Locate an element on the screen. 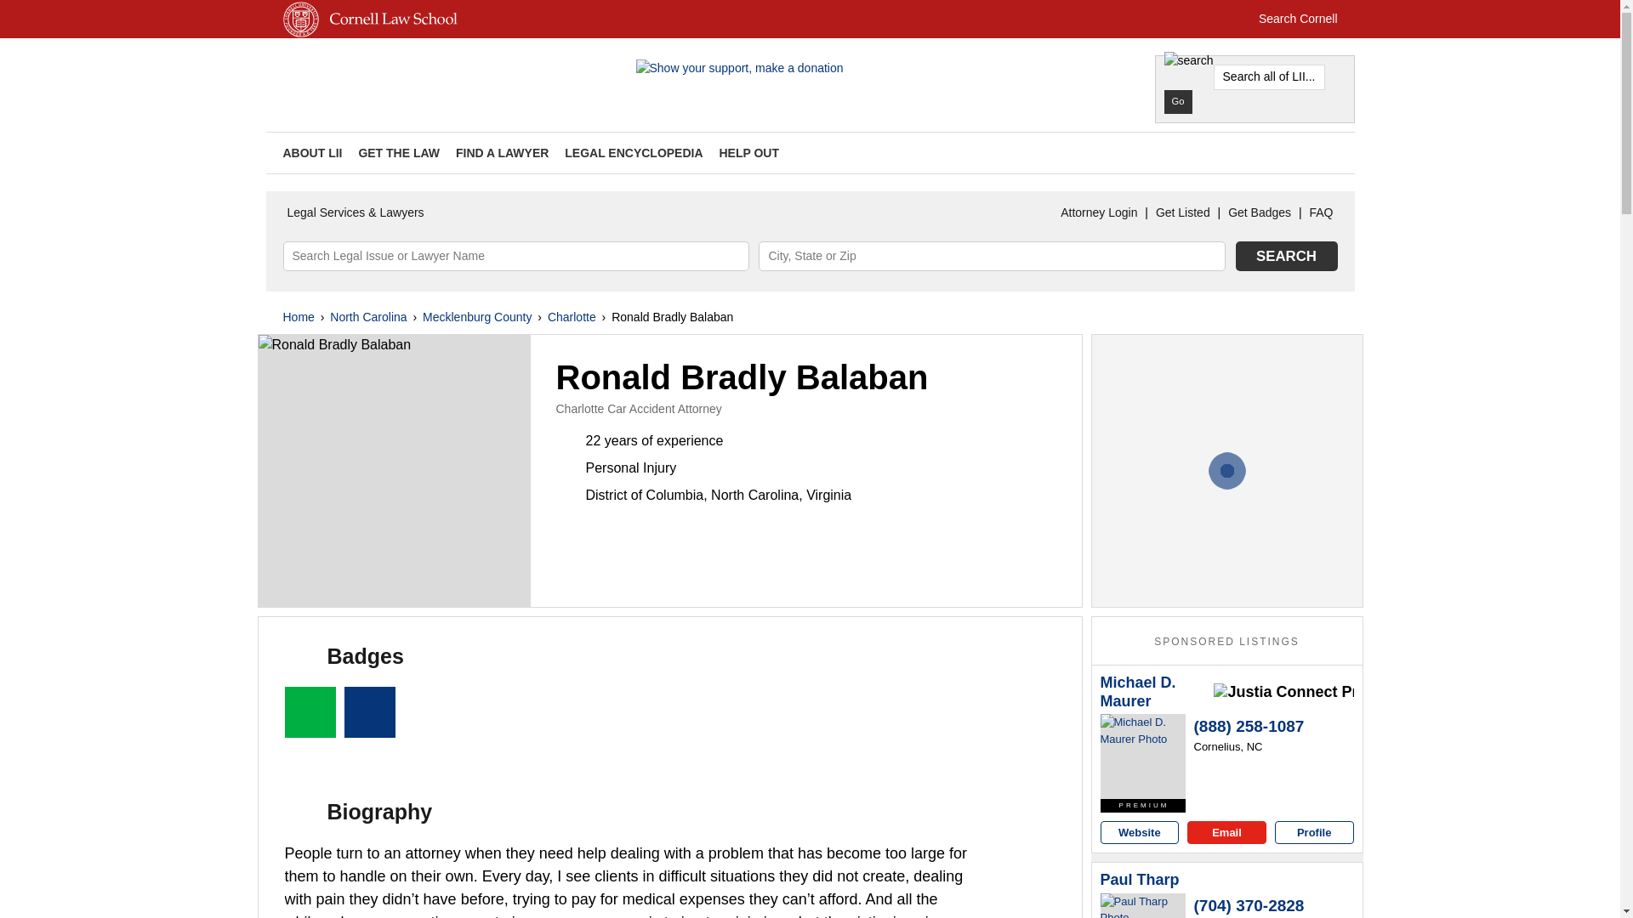 The image size is (1633, 918). Search all of LII... is located at coordinates (1269, 76).